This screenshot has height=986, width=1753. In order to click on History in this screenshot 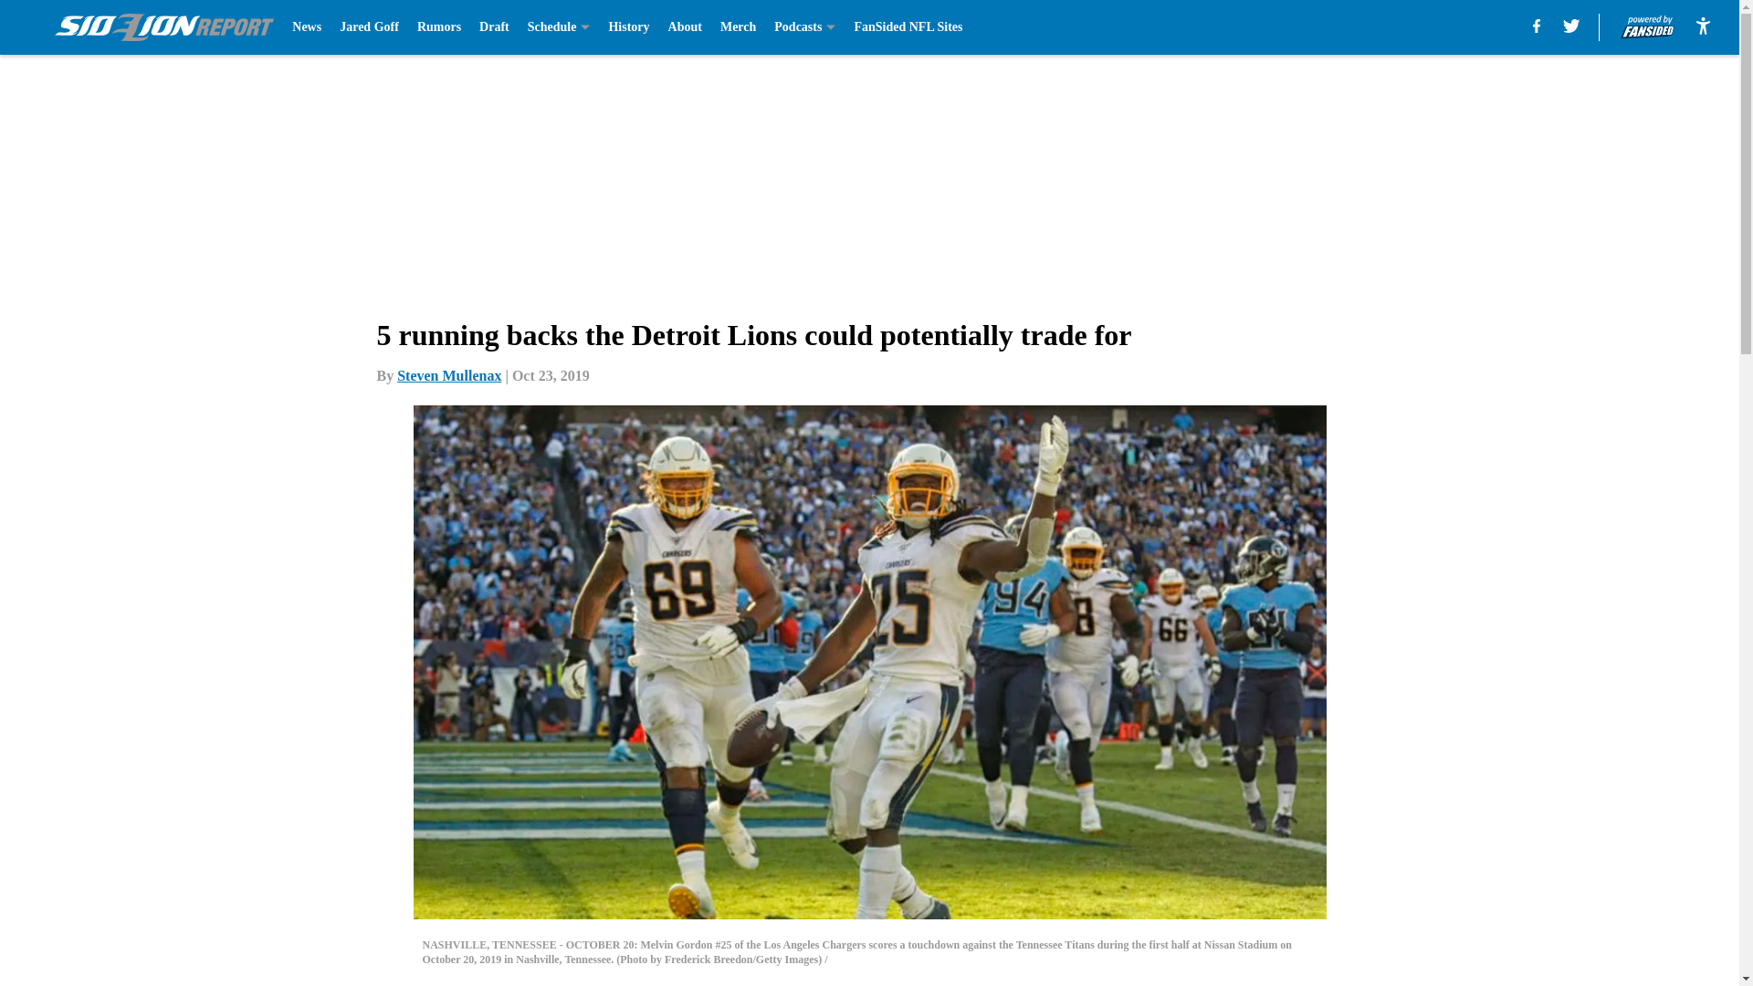, I will do `click(628, 27)`.